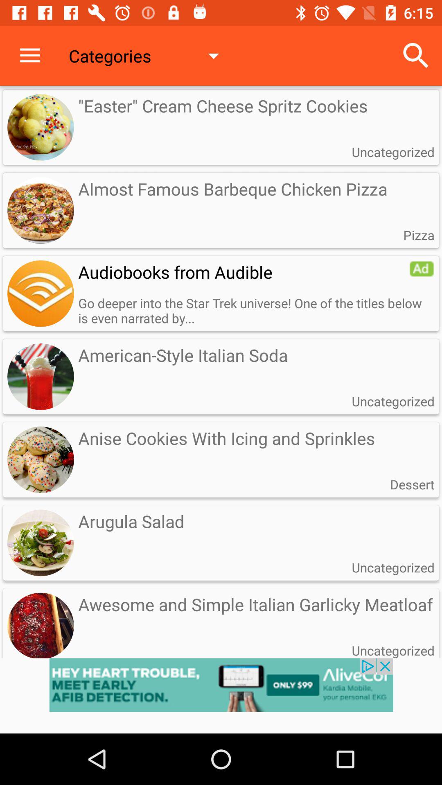  Describe the element at coordinates (422, 269) in the screenshot. I see `advertising options` at that location.